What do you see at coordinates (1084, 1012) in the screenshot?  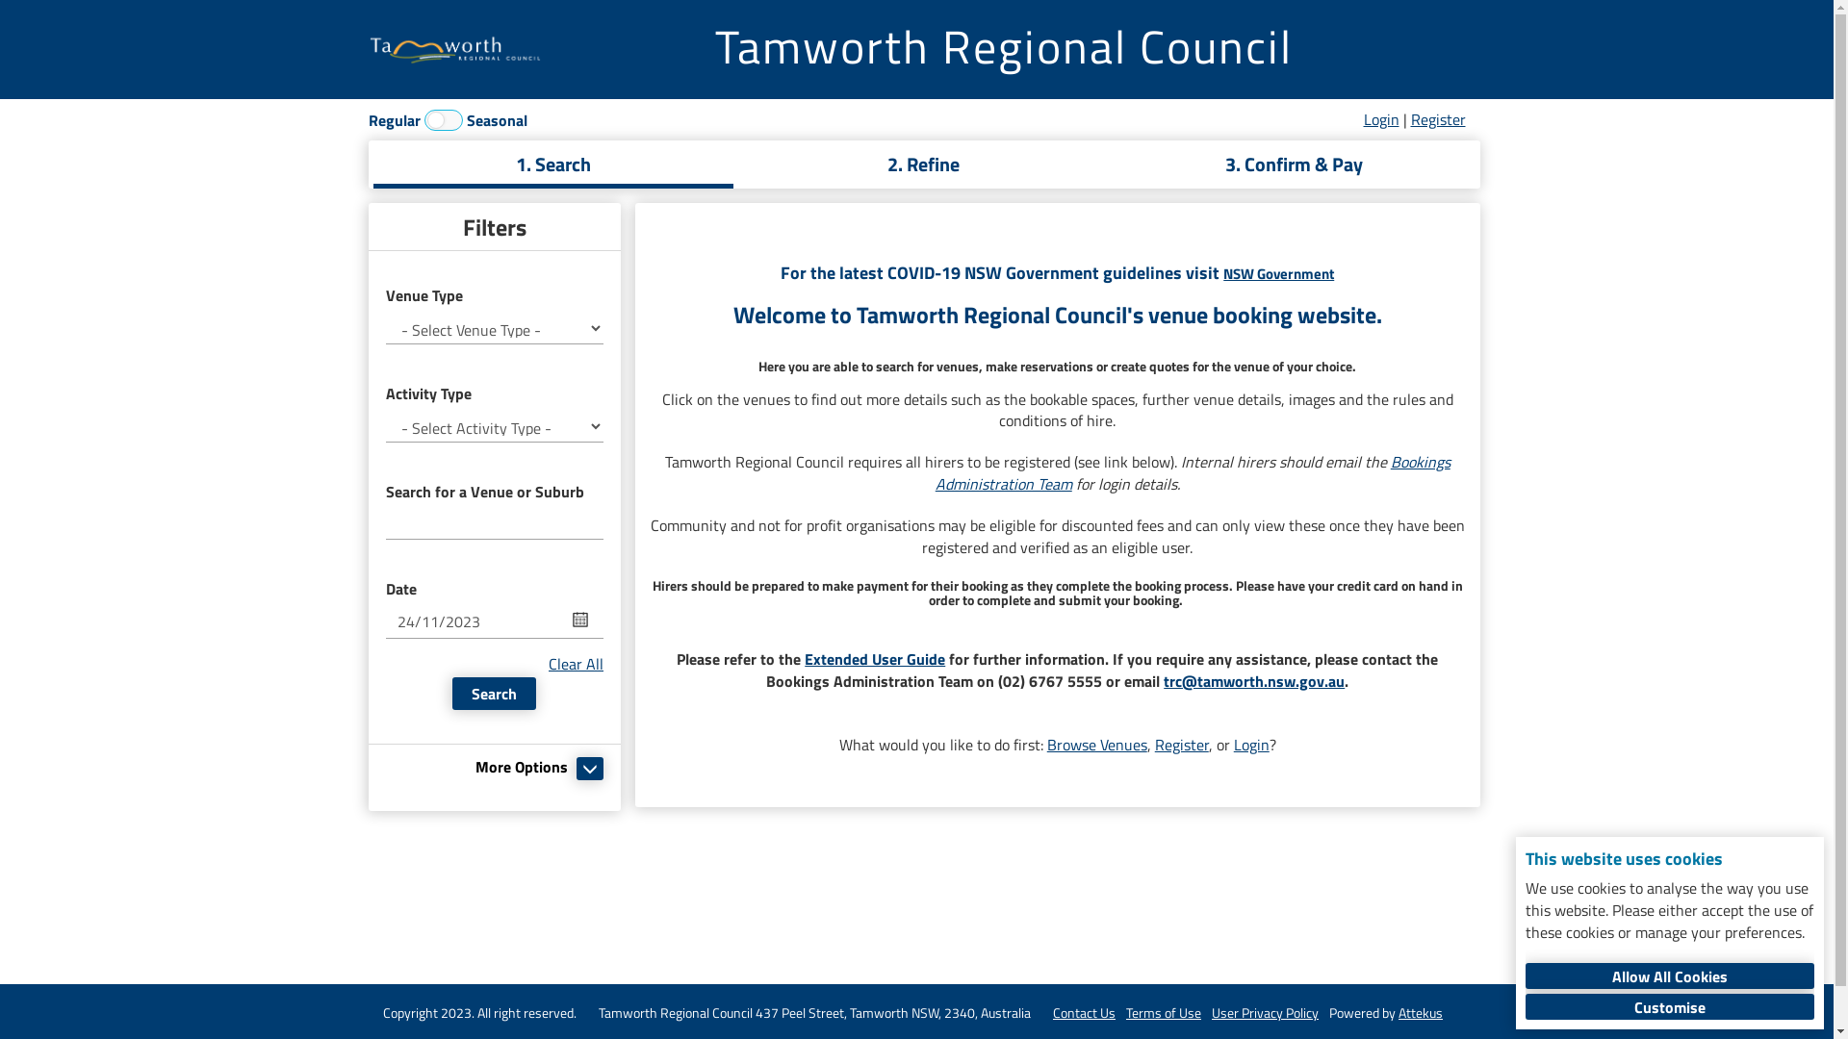 I see `Contact Us` at bounding box center [1084, 1012].